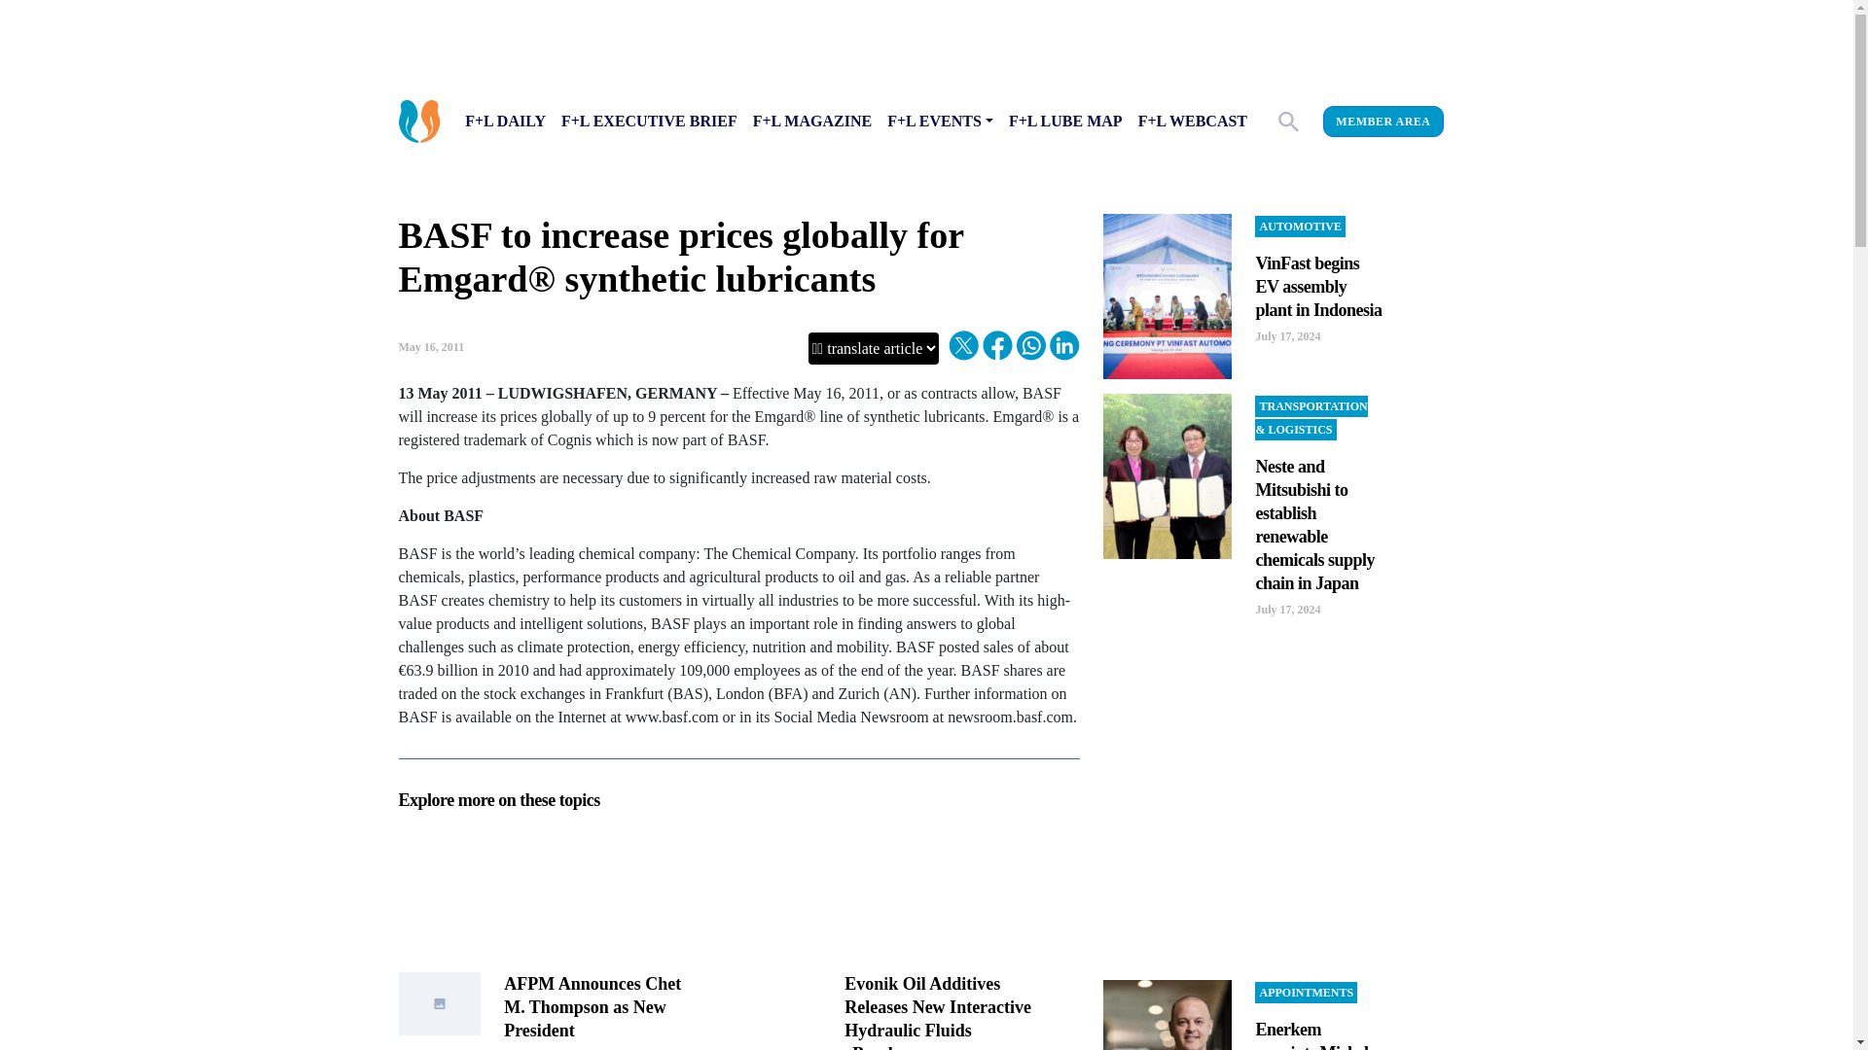  Describe the element at coordinates (1288, 336) in the screenshot. I see `July 17, 2024` at that location.